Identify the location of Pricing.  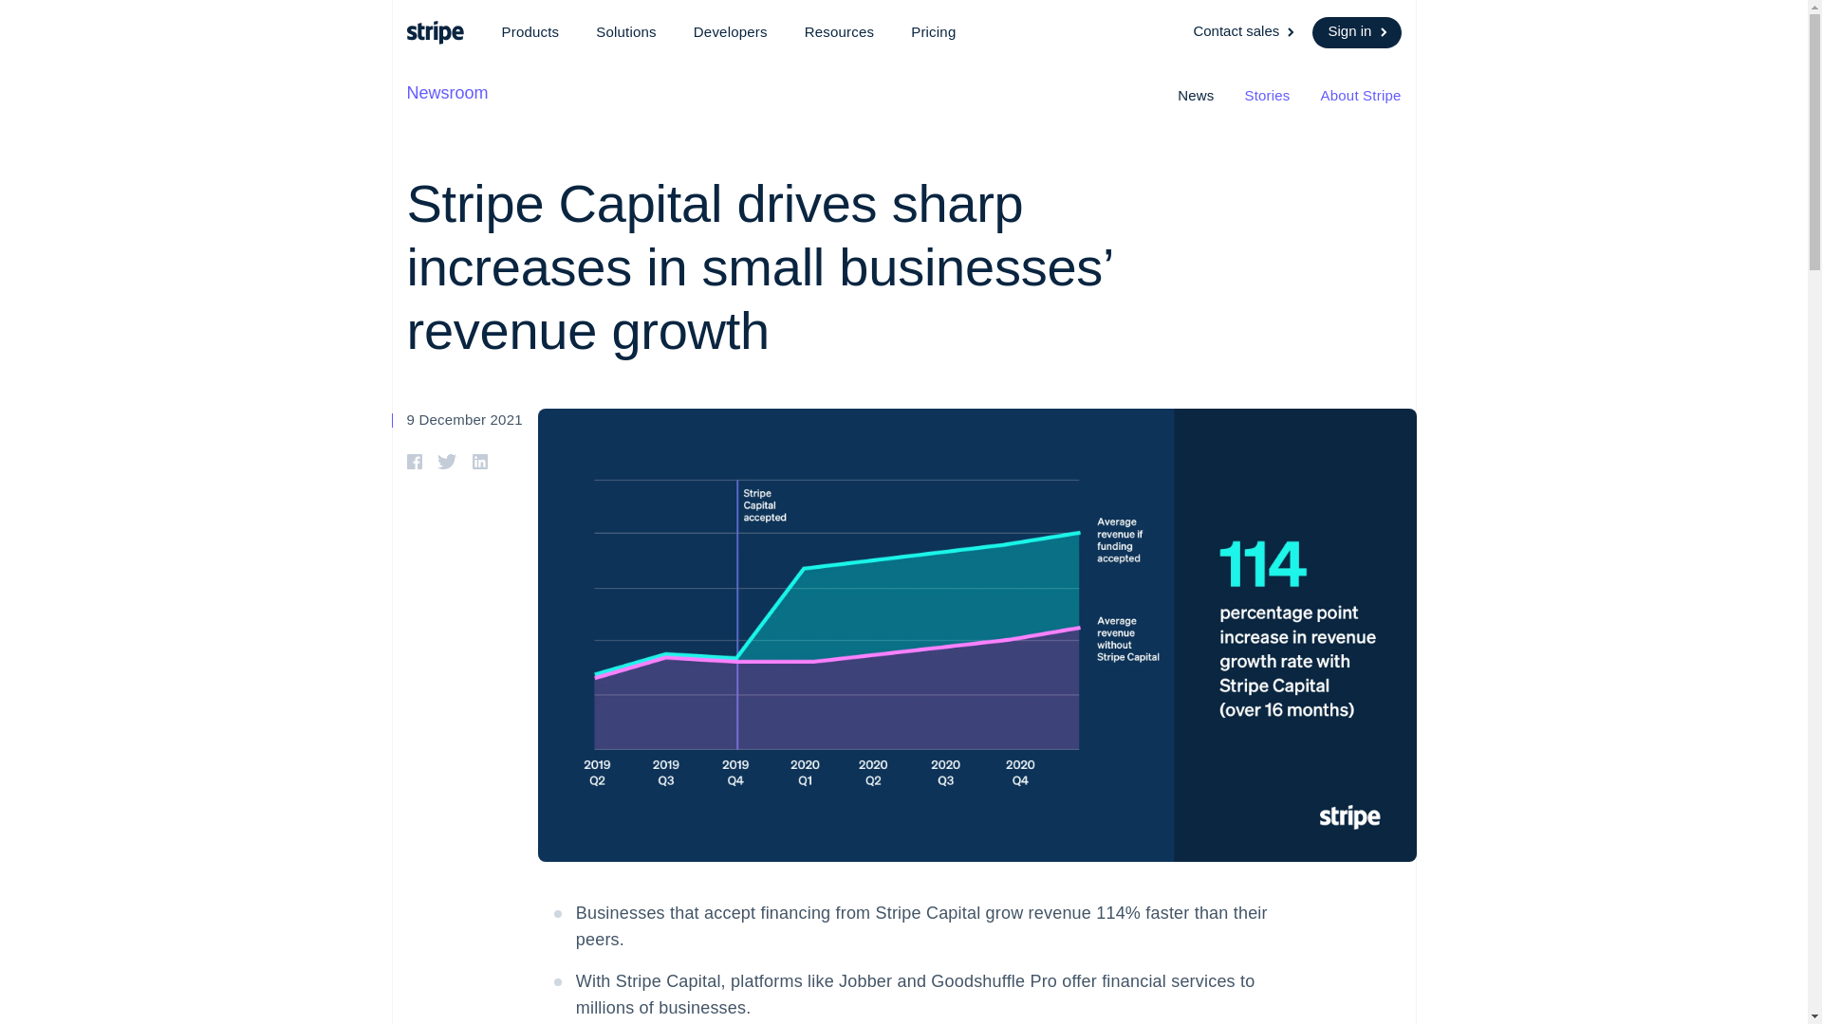
(934, 32).